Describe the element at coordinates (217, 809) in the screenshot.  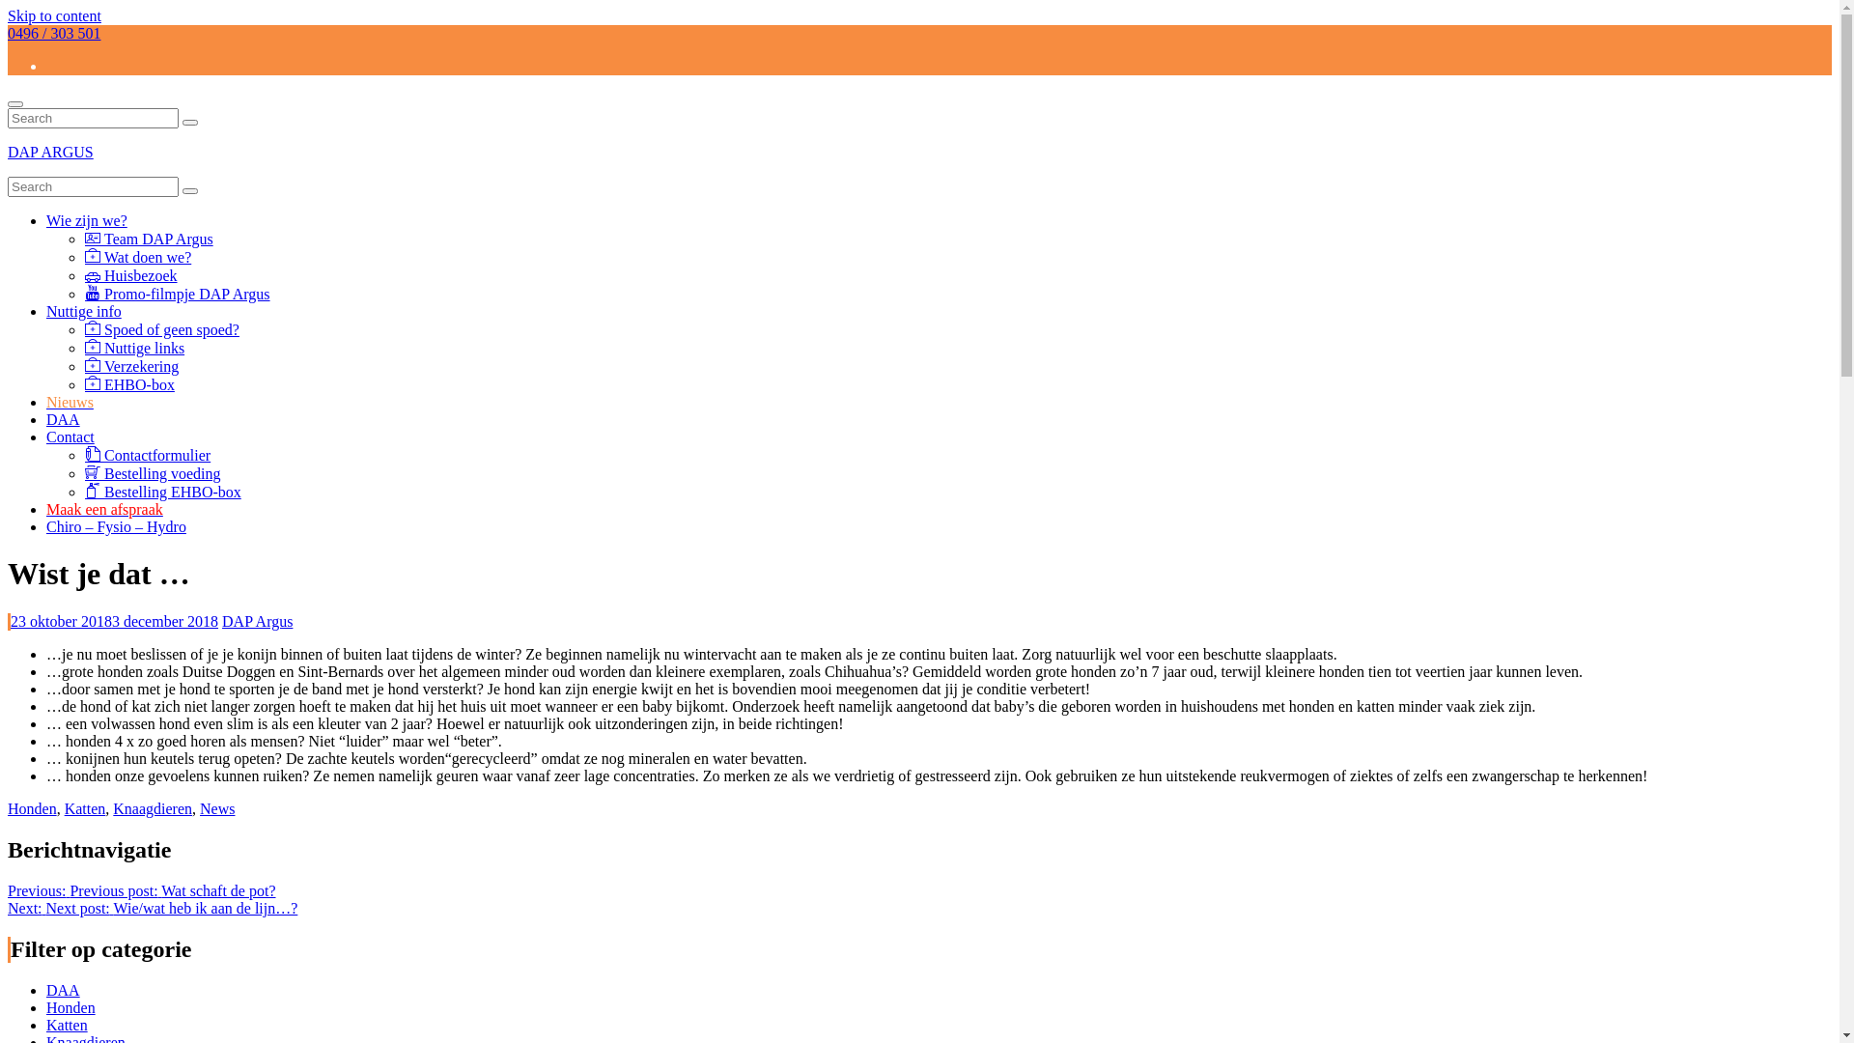
I see `News` at that location.